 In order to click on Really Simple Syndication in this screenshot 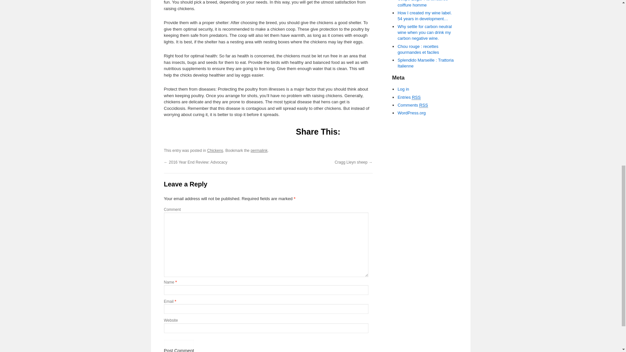, I will do `click(416, 97)`.